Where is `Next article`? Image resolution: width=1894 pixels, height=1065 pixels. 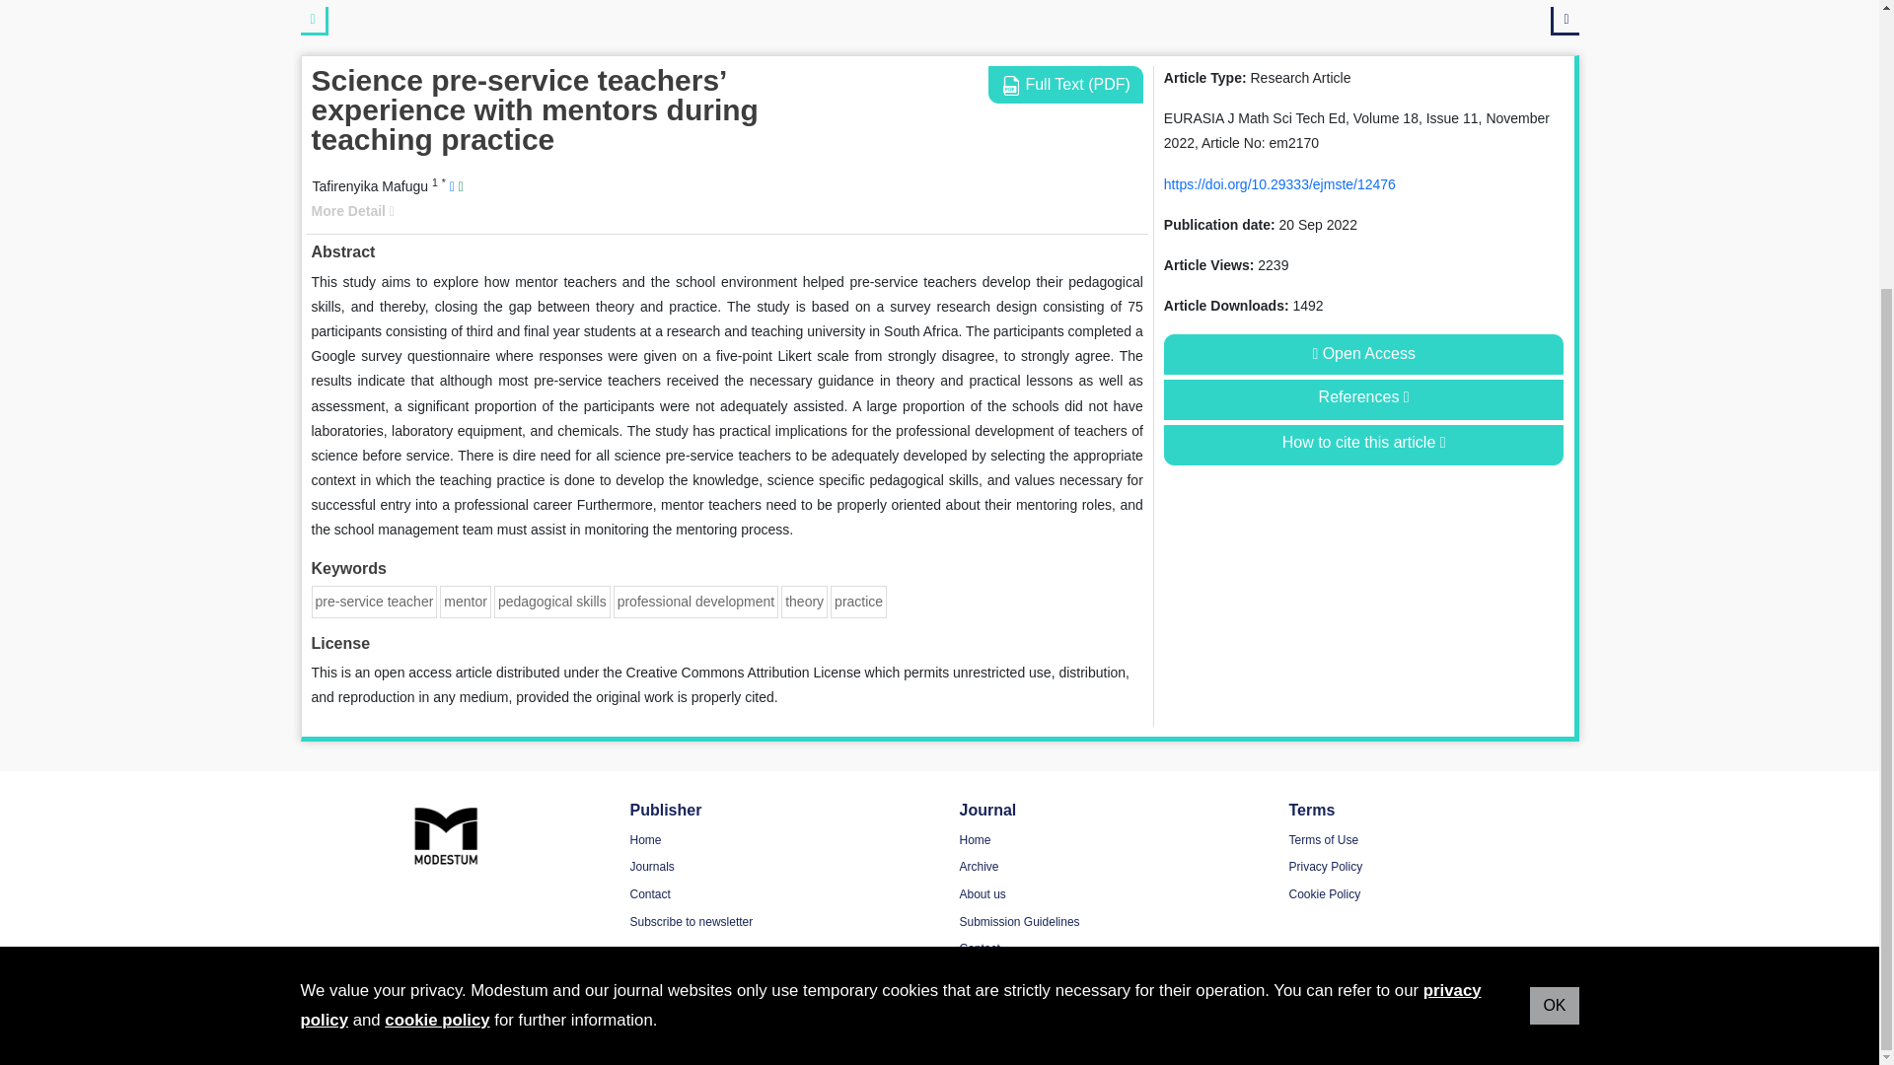 Next article is located at coordinates (1565, 20).